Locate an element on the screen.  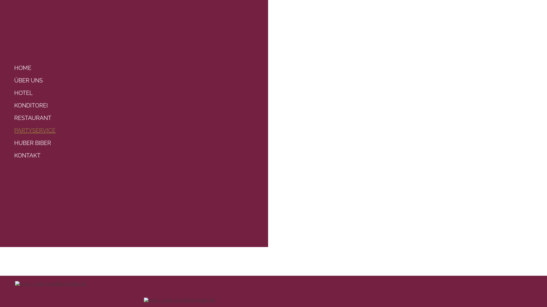
HOME is located at coordinates (145, 68).